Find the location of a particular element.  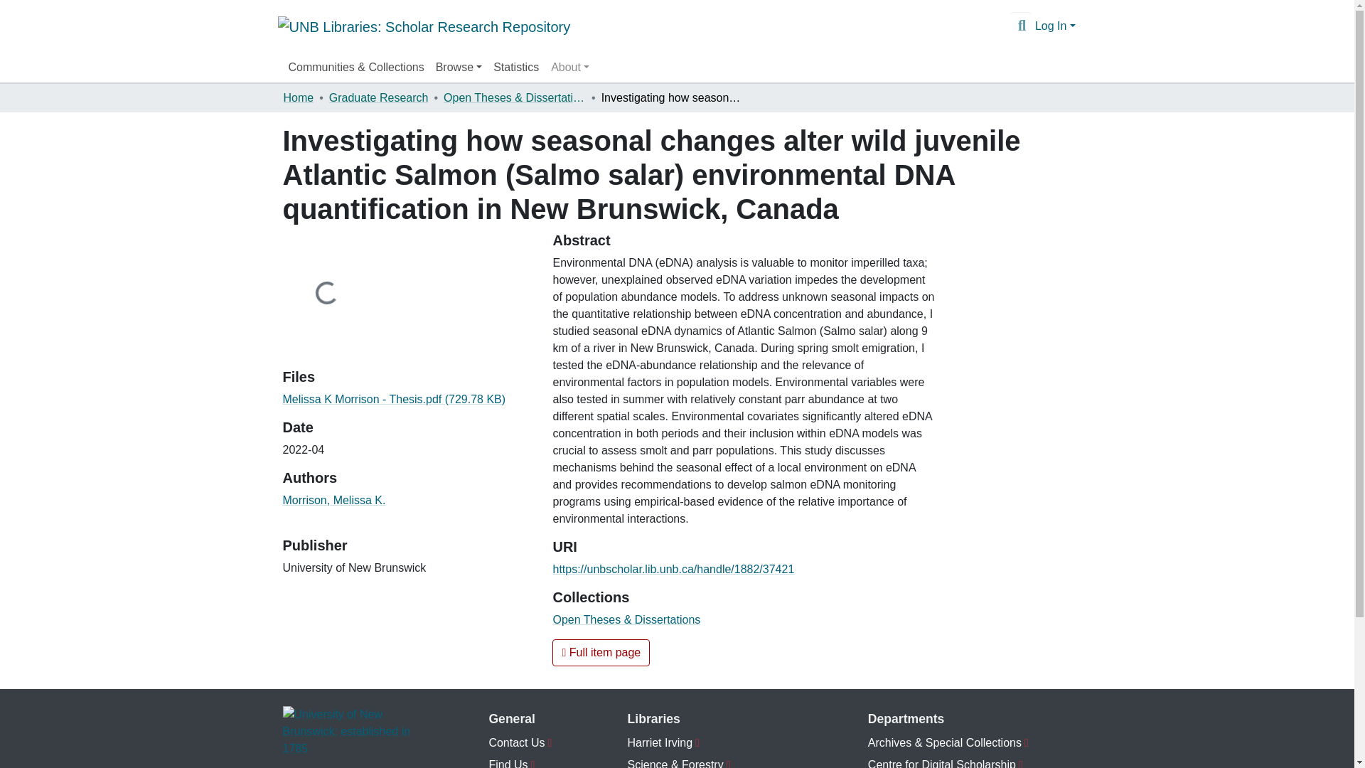

Centre for Digital Scholarship is located at coordinates (970, 761).